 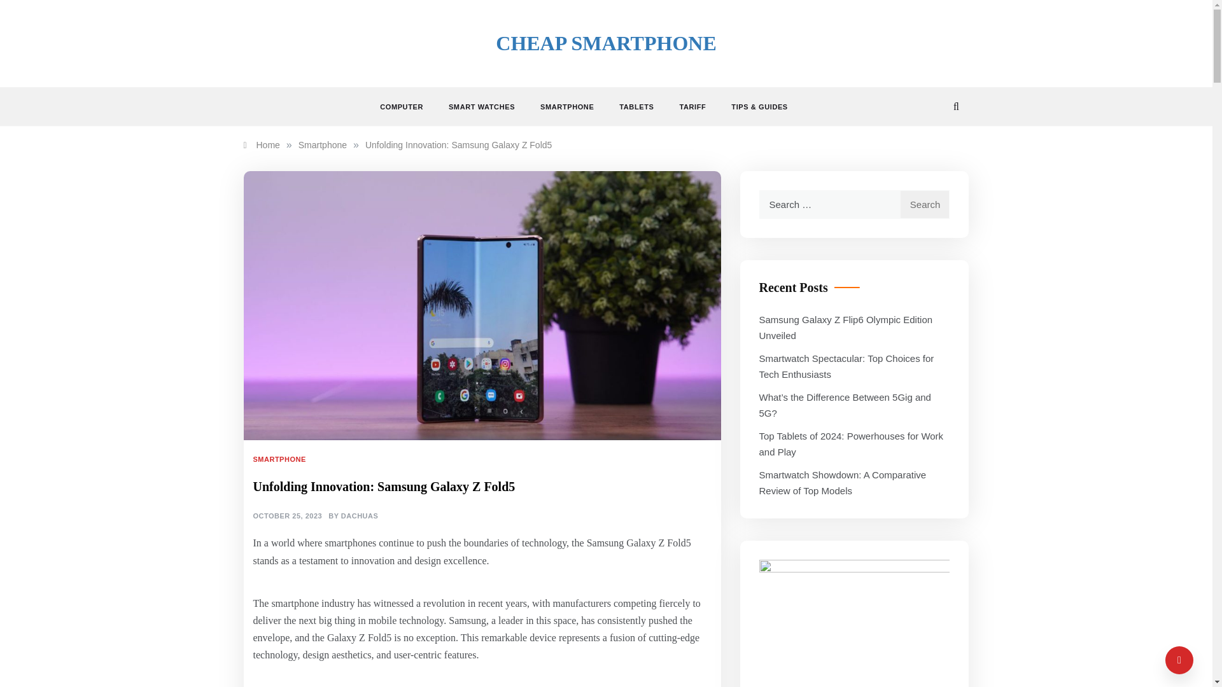 What do you see at coordinates (288, 516) in the screenshot?
I see `OCTOBER 25, 2023` at bounding box center [288, 516].